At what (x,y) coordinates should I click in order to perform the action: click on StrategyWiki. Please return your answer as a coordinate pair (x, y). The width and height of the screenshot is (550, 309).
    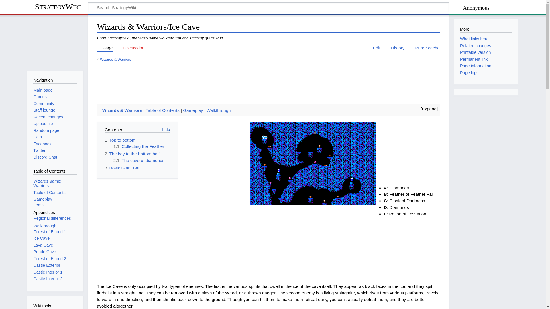
    Looking at the image, I should click on (57, 7).